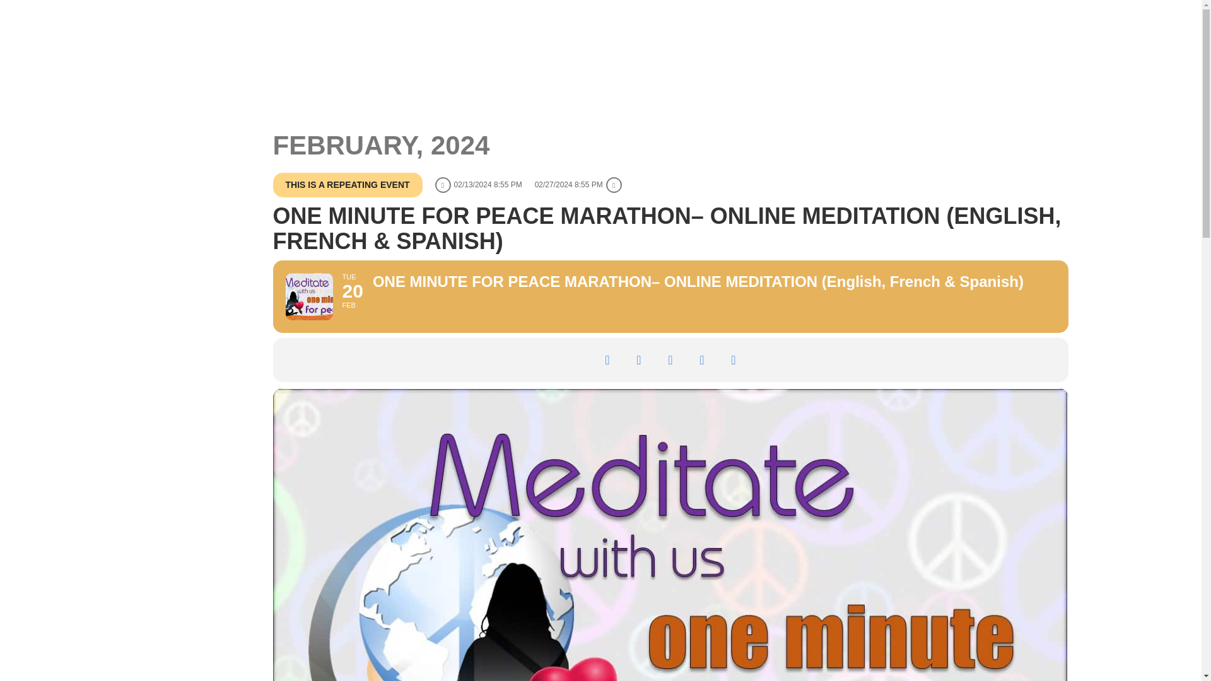  What do you see at coordinates (670, 360) in the screenshot?
I see `Share on Linkedin` at bounding box center [670, 360].